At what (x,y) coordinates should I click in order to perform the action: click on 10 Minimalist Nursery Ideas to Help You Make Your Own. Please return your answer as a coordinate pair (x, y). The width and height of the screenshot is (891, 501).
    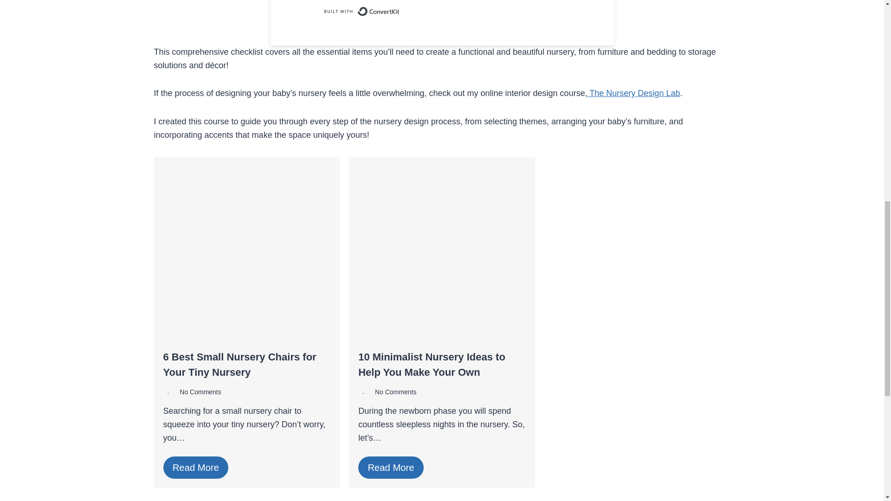
    Looking at the image, I should click on (432, 365).